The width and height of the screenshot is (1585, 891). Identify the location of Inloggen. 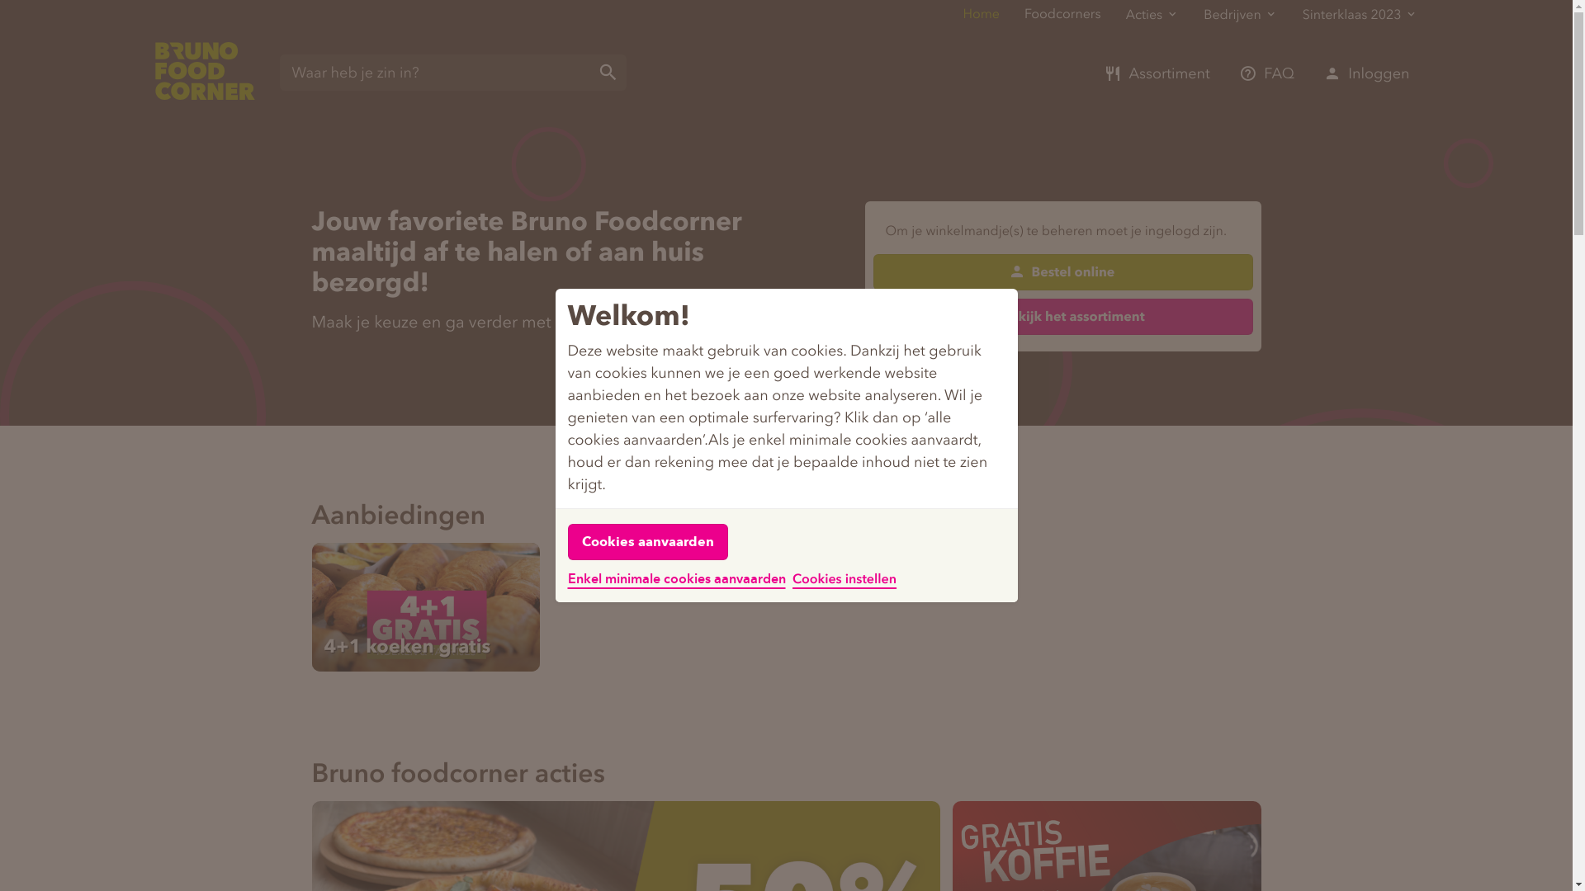
(1367, 73).